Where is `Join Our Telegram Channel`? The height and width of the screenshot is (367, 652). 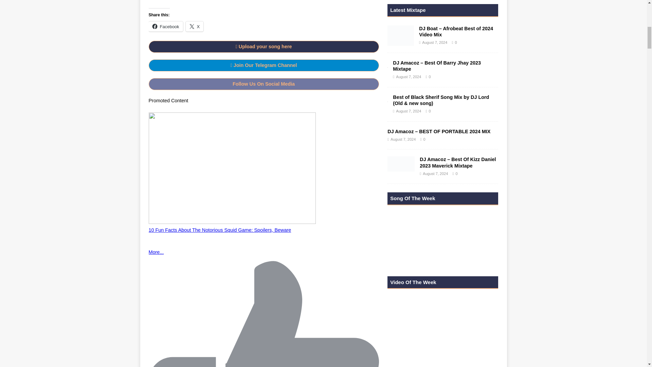 Join Our Telegram Channel is located at coordinates (263, 65).